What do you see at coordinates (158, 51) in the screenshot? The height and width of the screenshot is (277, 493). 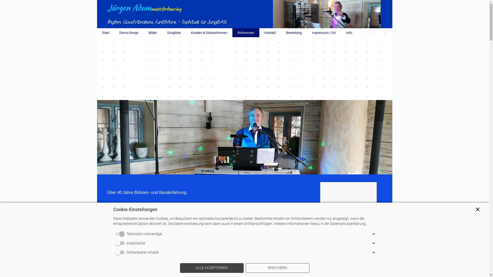 I see `.` at bounding box center [158, 51].